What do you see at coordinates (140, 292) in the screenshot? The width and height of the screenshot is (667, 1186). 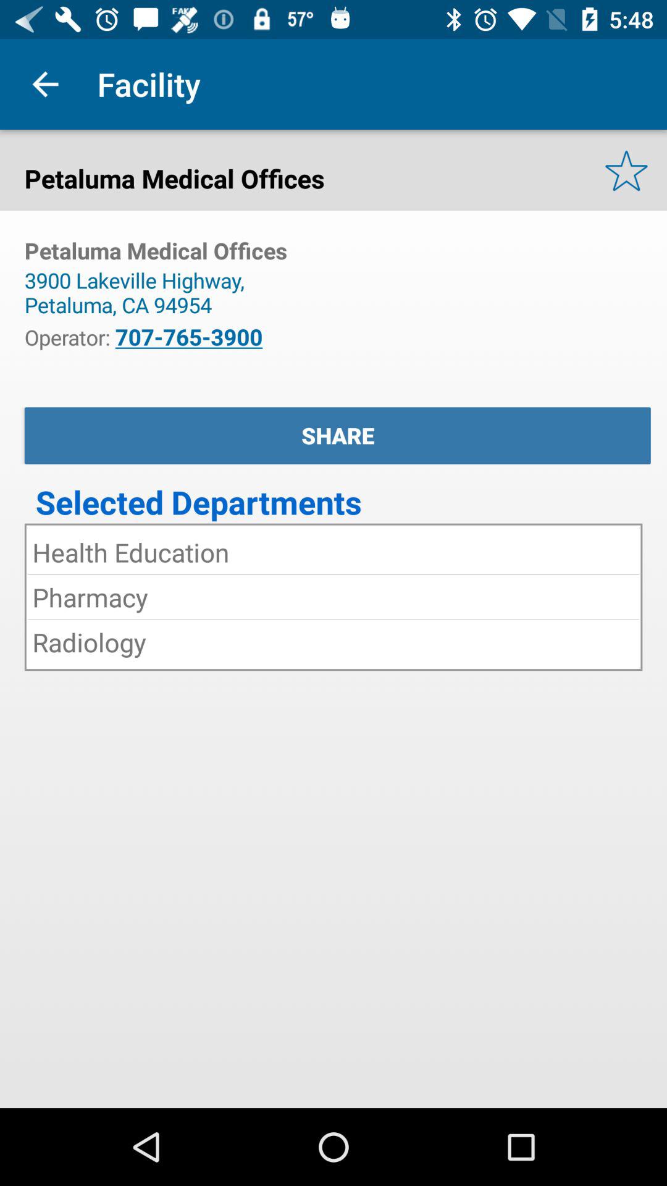 I see `tap the 3900 lakeville highway` at bounding box center [140, 292].